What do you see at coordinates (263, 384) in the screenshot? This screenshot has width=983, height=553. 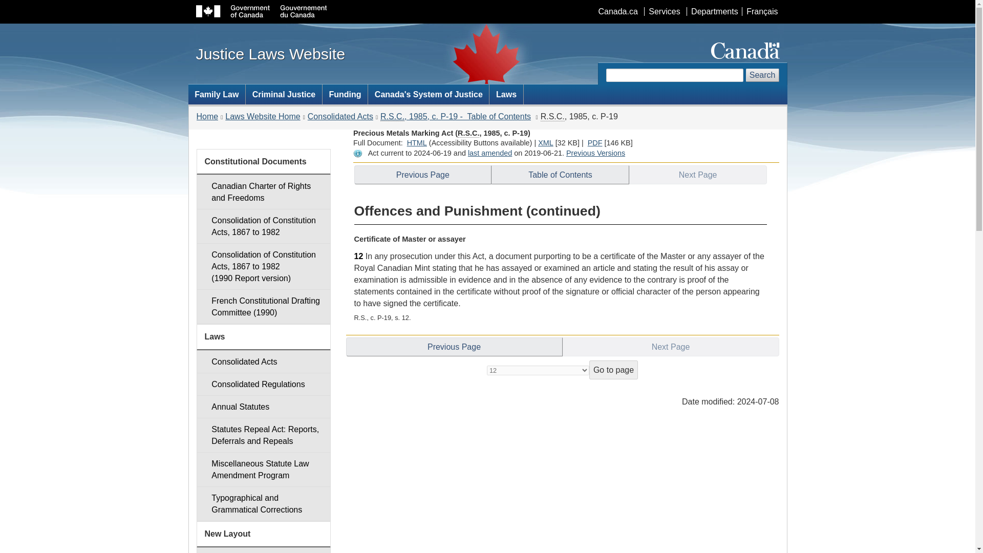 I see `Consolidated Regulations and Orders` at bounding box center [263, 384].